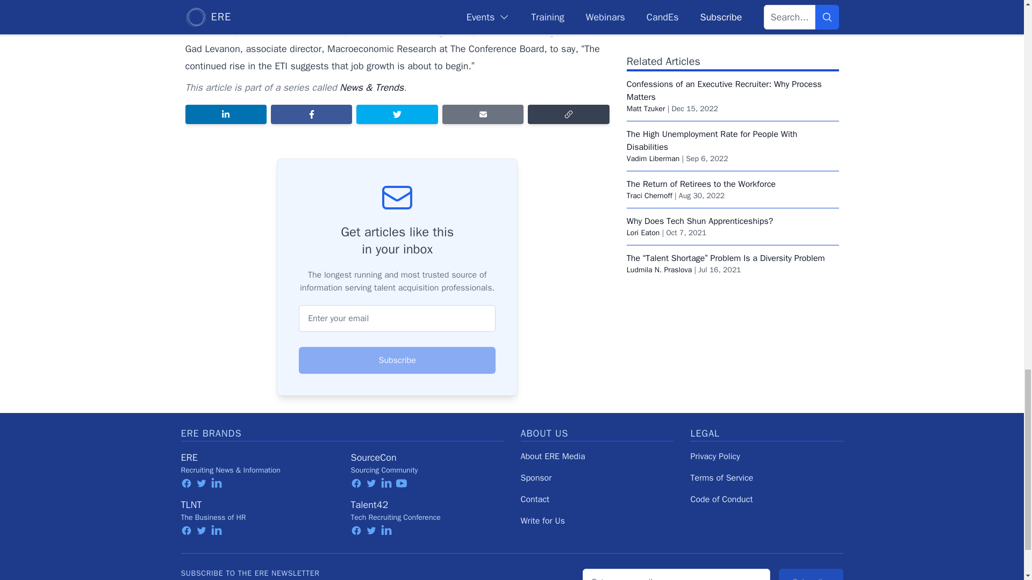 This screenshot has width=1032, height=580. I want to click on Matt Tzuker, so click(646, 83).